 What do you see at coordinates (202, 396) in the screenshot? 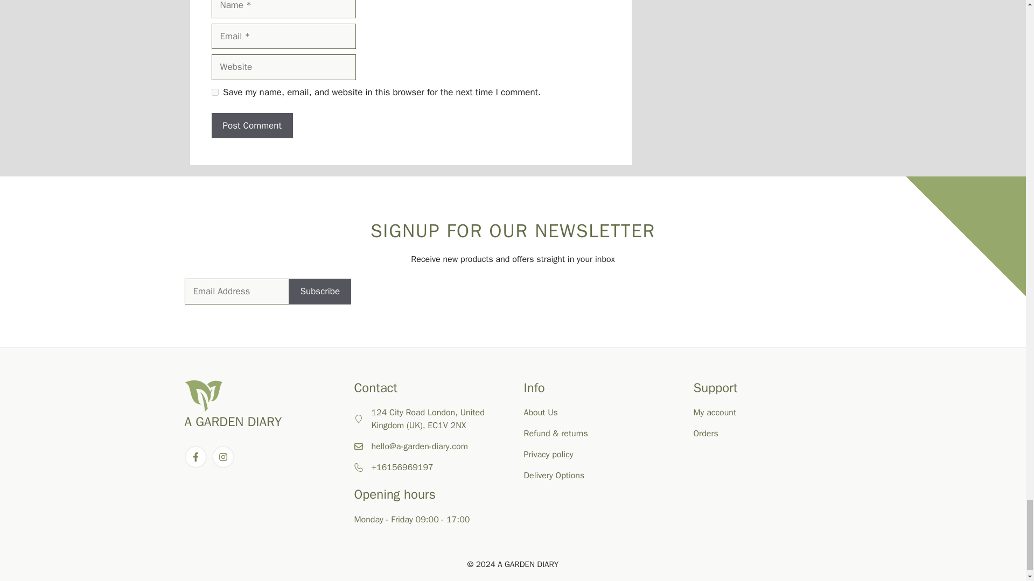
I see `Botanist logo` at bounding box center [202, 396].